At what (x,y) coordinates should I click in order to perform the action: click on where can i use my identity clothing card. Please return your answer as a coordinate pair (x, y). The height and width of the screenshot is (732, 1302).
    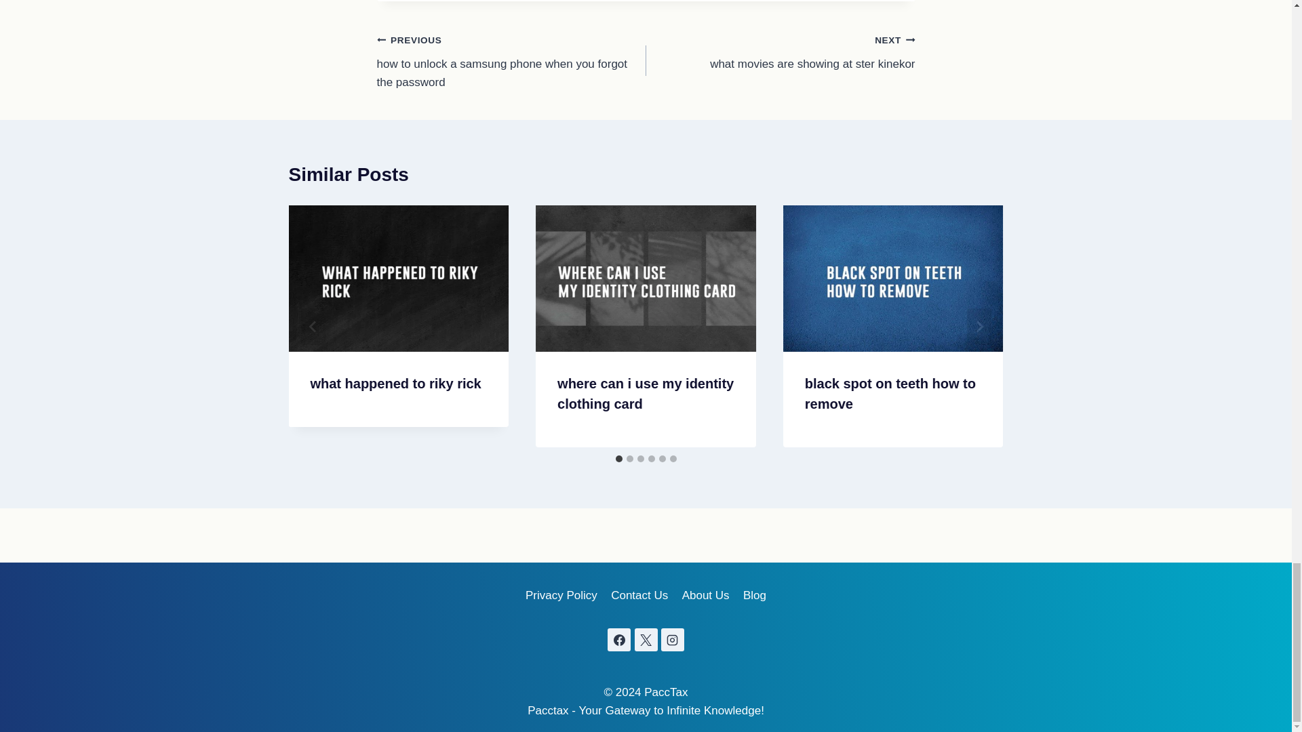
    Looking at the image, I should click on (890, 393).